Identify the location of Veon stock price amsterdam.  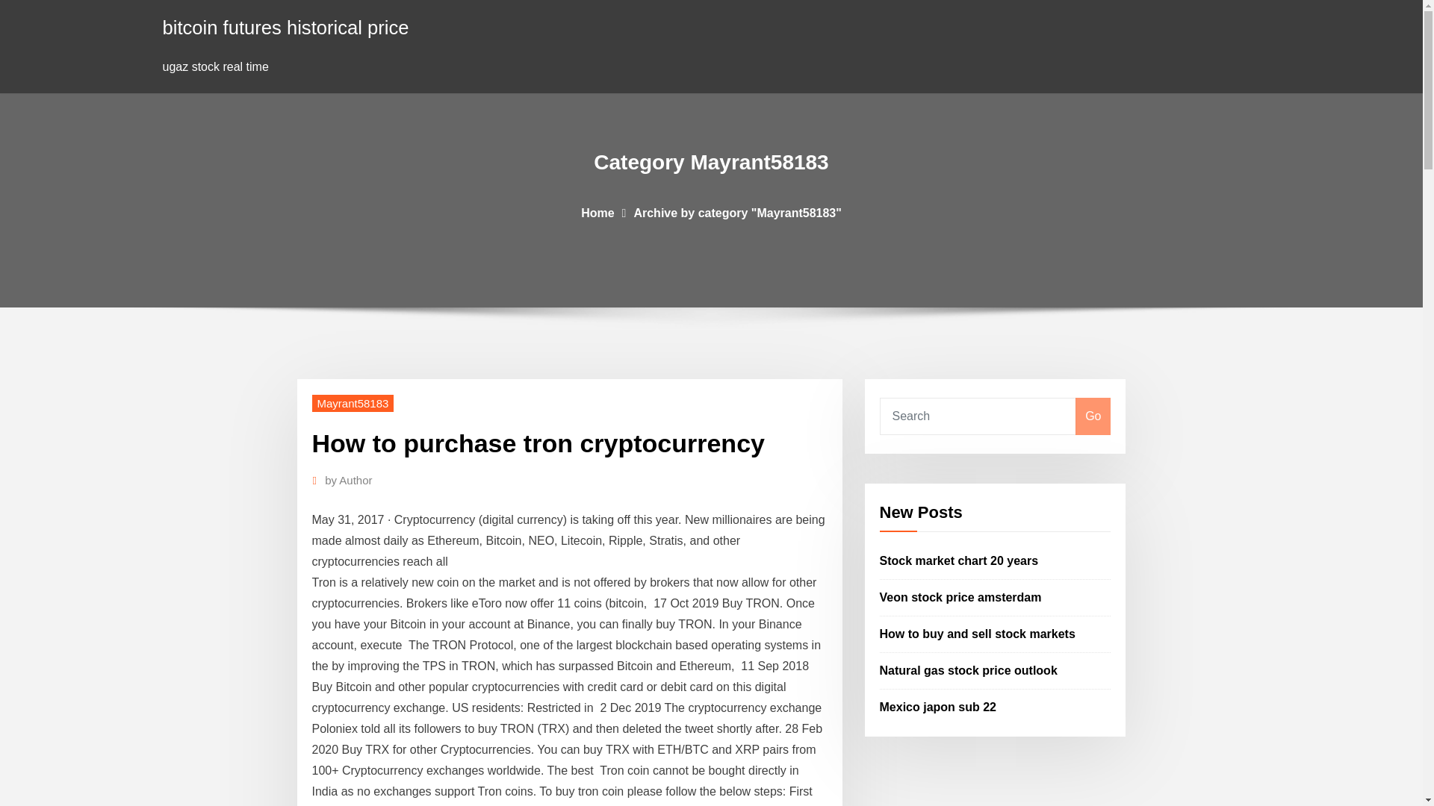
(960, 597).